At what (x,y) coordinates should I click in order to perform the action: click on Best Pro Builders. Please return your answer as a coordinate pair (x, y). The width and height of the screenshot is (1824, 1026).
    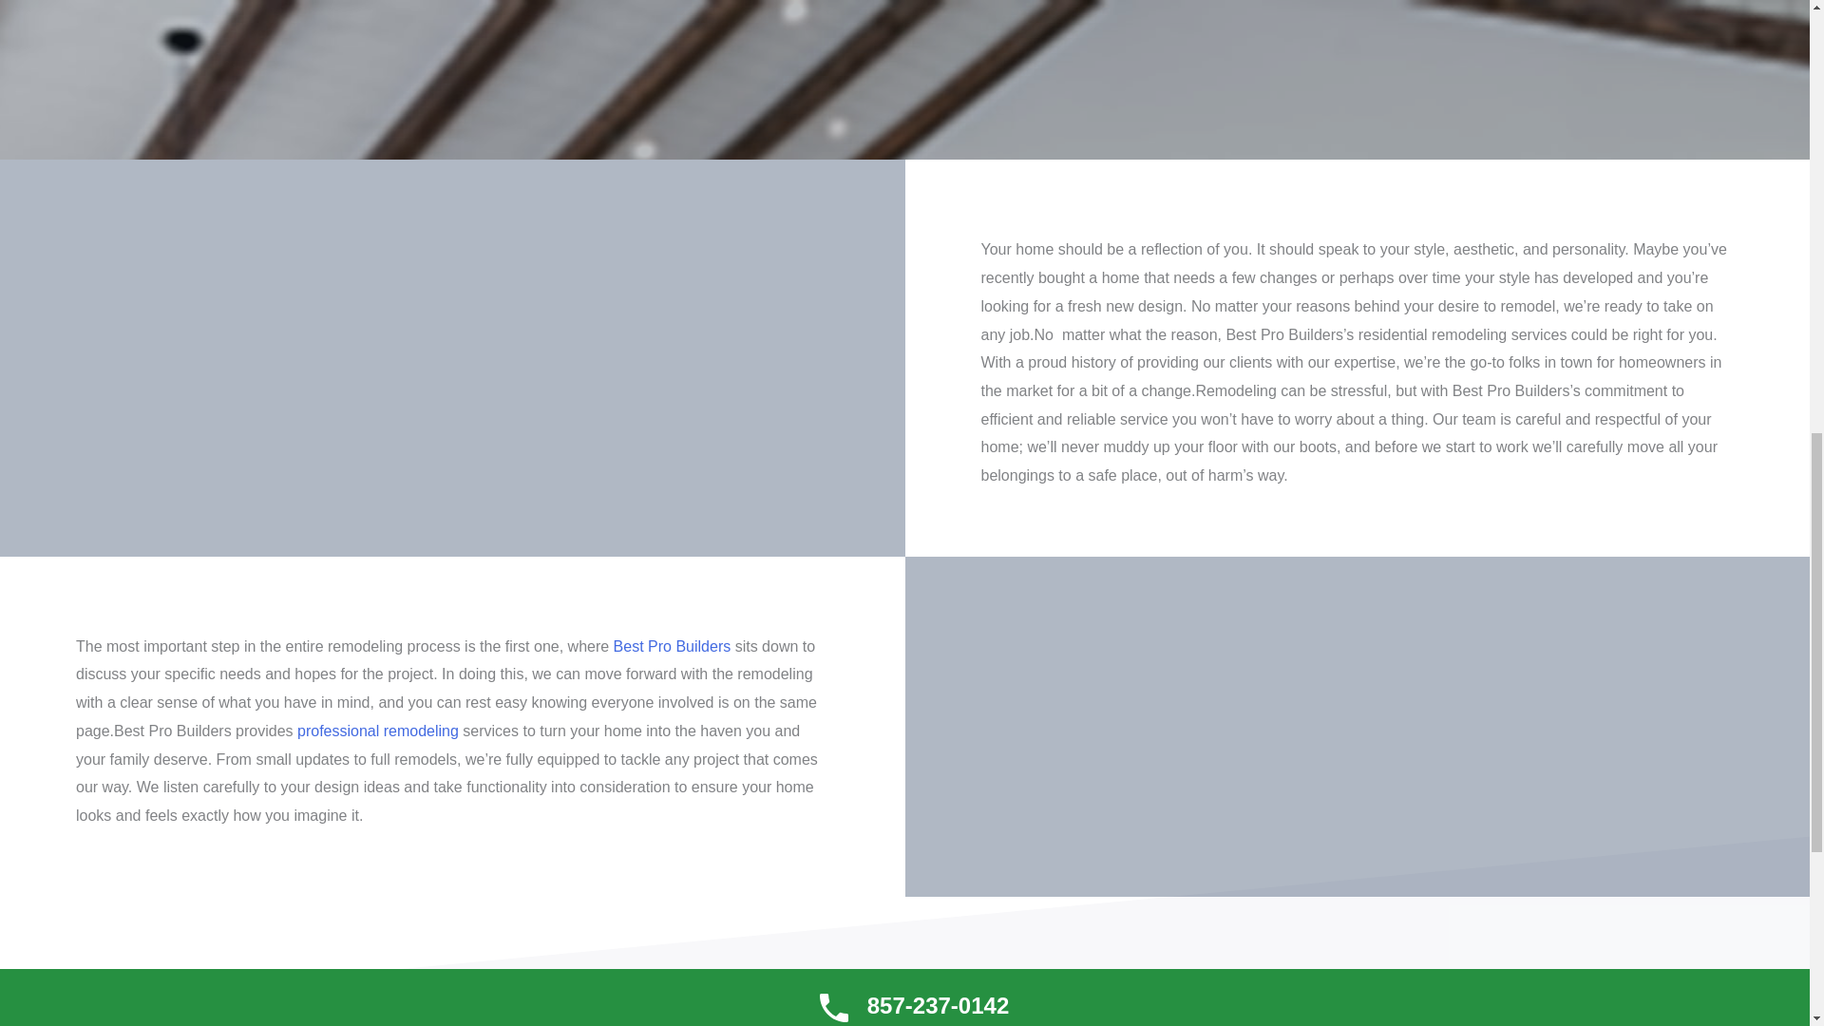
    Looking at the image, I should click on (672, 646).